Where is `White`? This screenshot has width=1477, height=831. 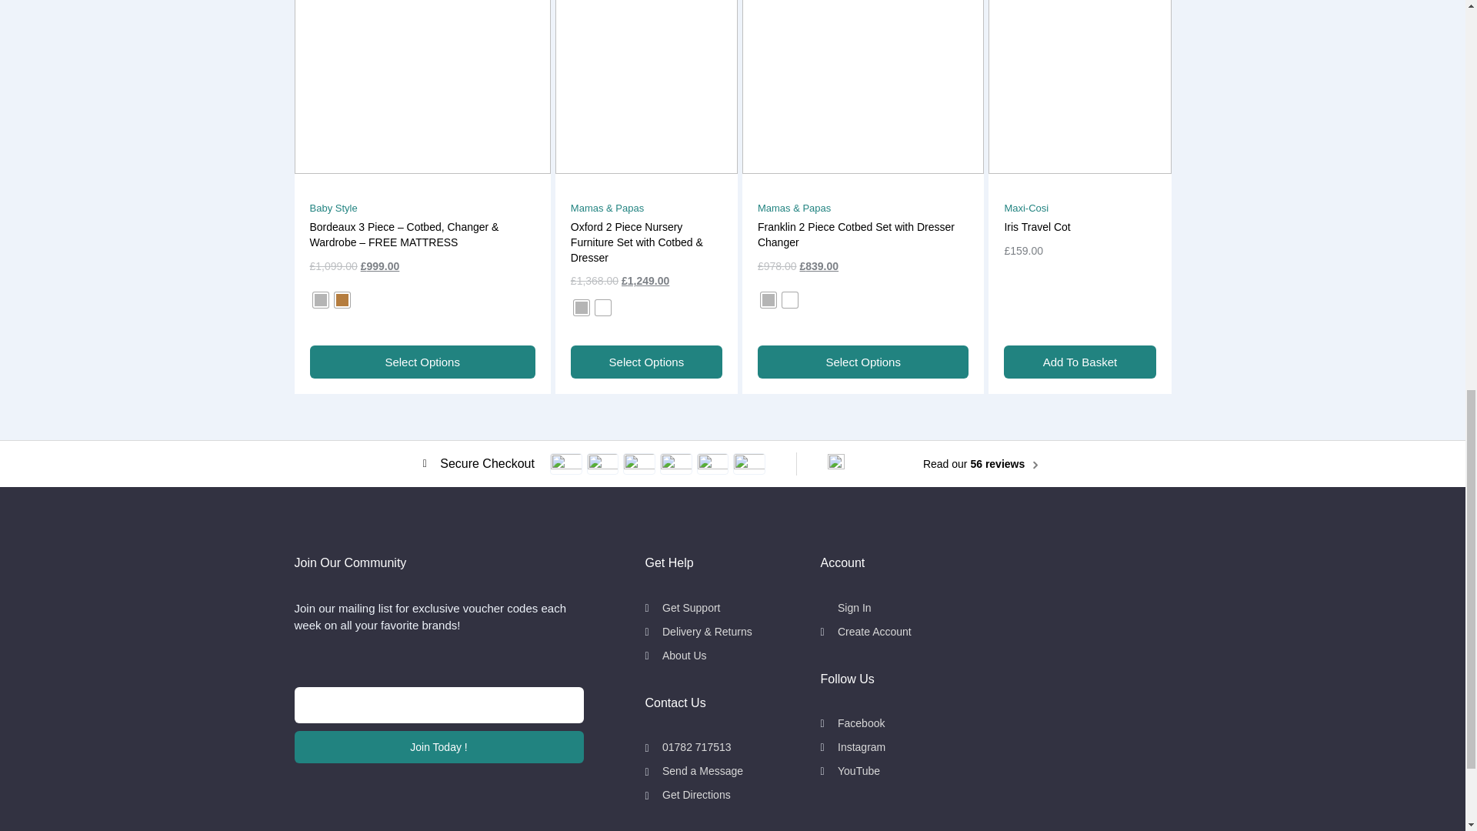 White is located at coordinates (603, 308).